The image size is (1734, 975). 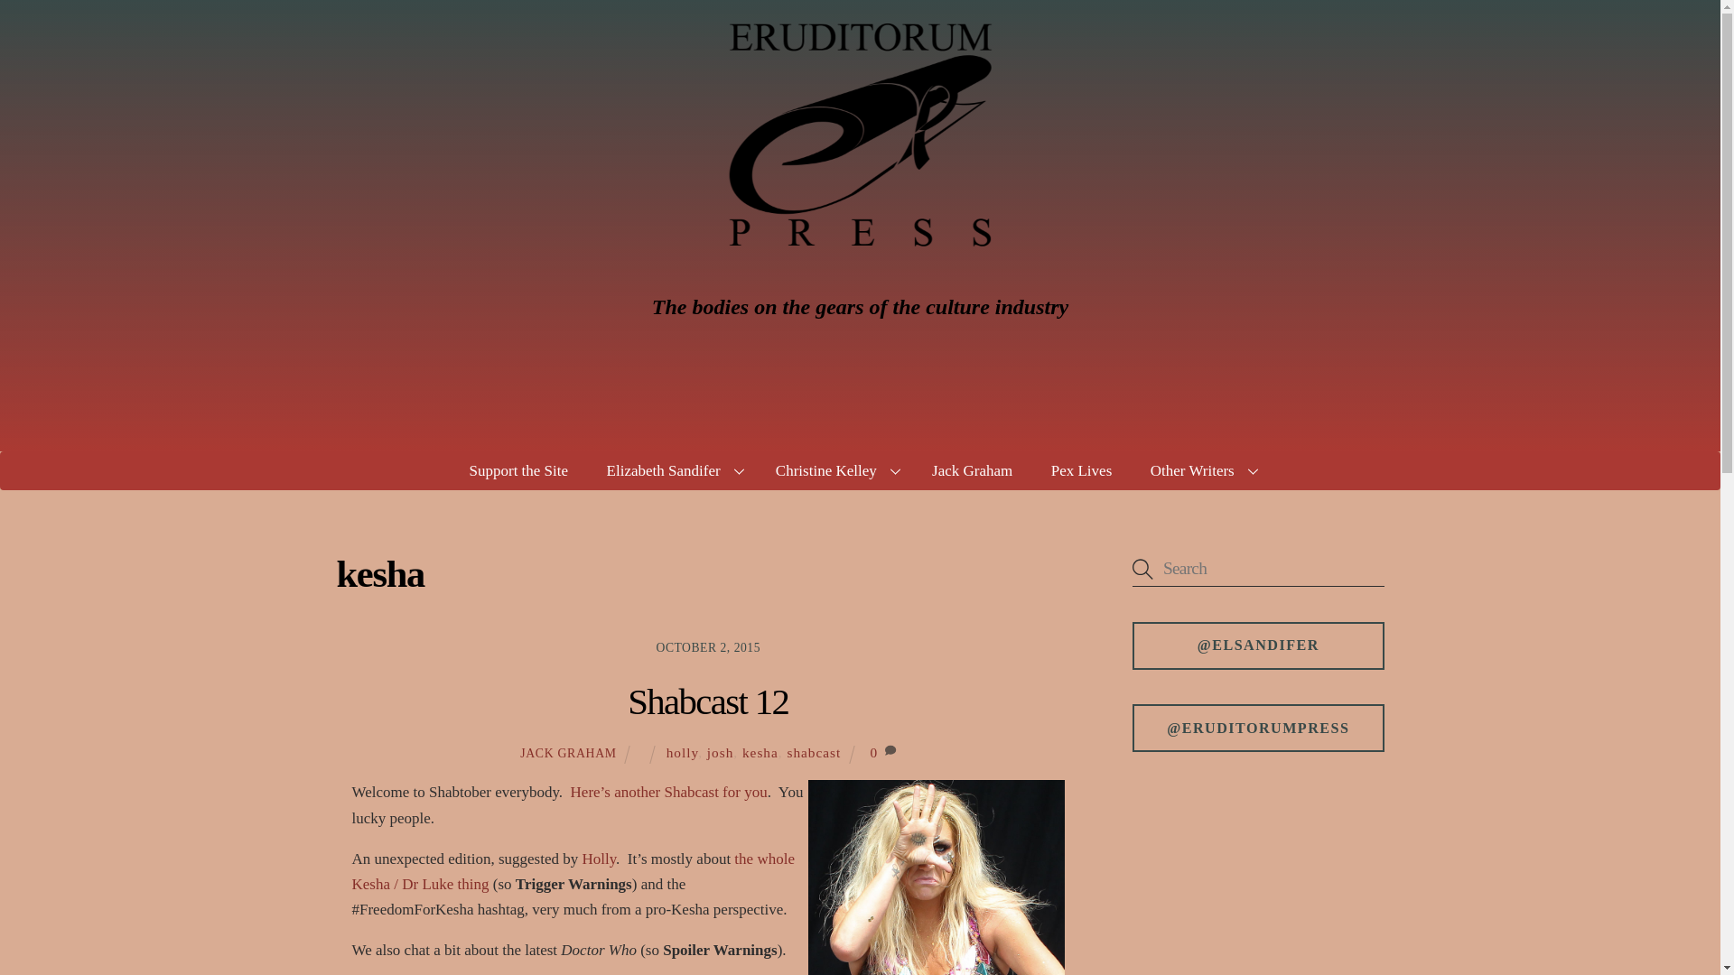 What do you see at coordinates (1257, 569) in the screenshot?
I see `Search` at bounding box center [1257, 569].